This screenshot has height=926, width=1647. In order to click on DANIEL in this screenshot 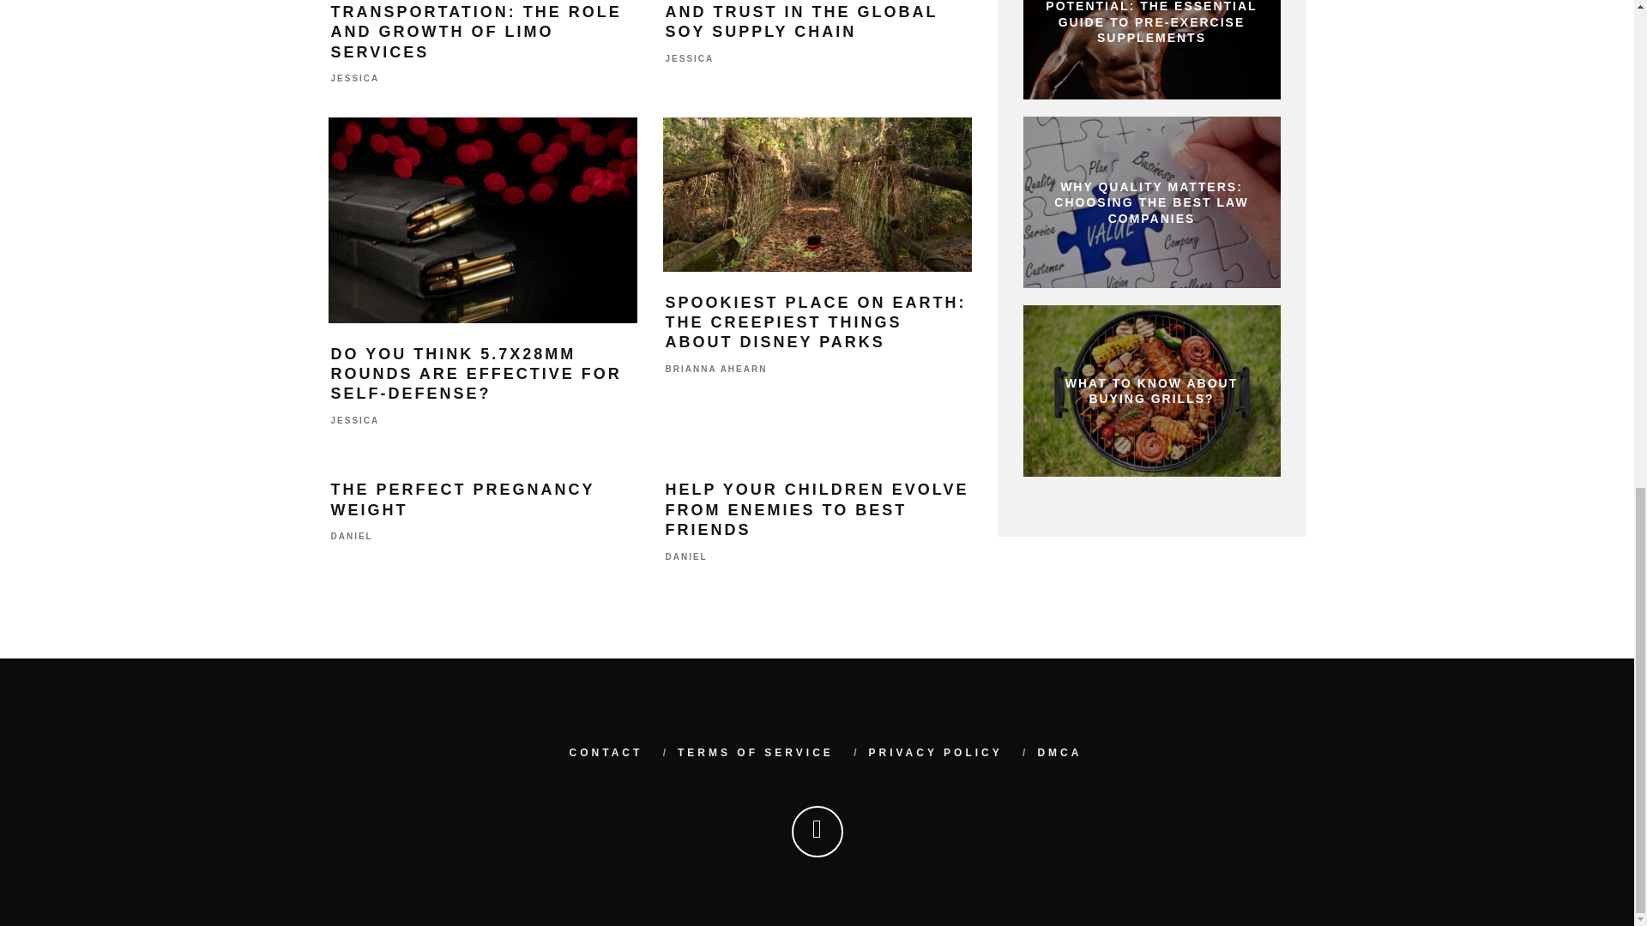, I will do `click(686, 556)`.